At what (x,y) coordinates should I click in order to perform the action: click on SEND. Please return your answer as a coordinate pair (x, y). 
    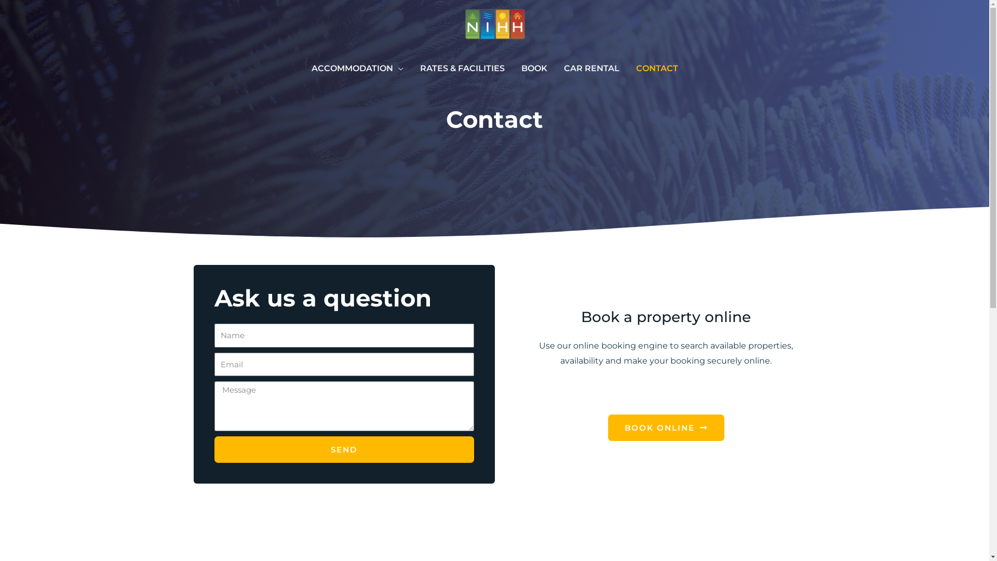
    Looking at the image, I should click on (344, 450).